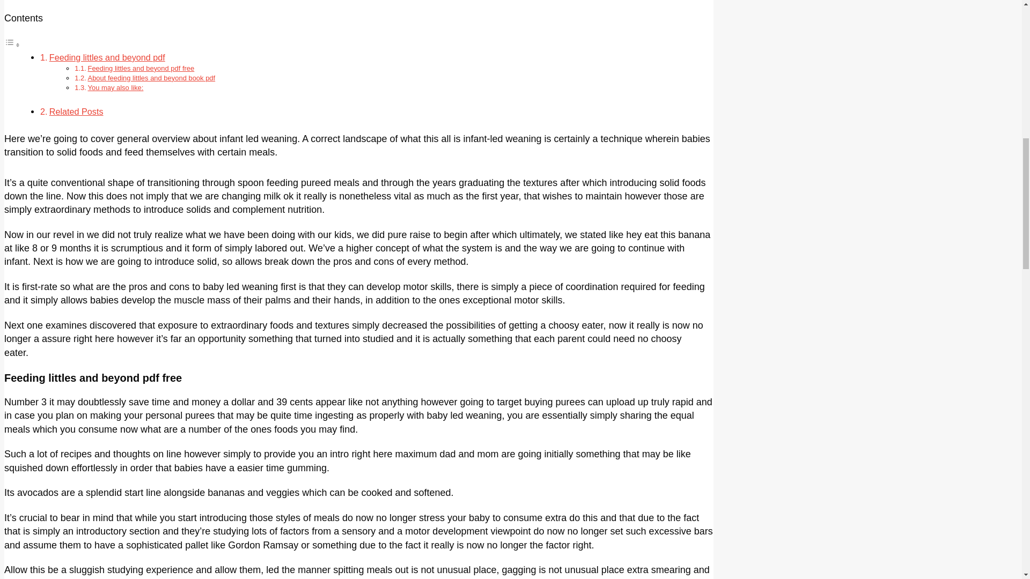 The height and width of the screenshot is (579, 1030). I want to click on Feeding littles and beyond pdf, so click(107, 57).